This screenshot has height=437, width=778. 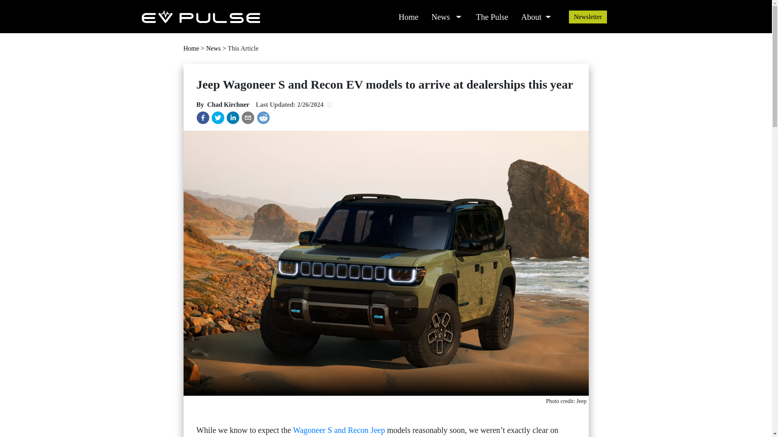 I want to click on Home, so click(x=408, y=15).